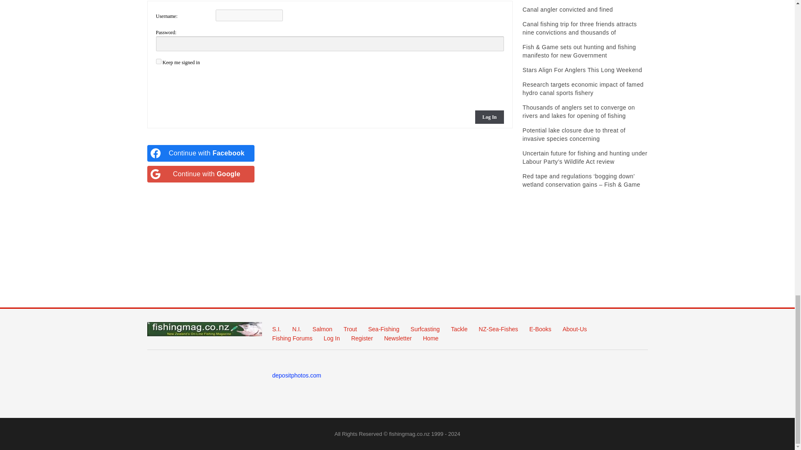  What do you see at coordinates (159, 62) in the screenshot?
I see `forever` at bounding box center [159, 62].